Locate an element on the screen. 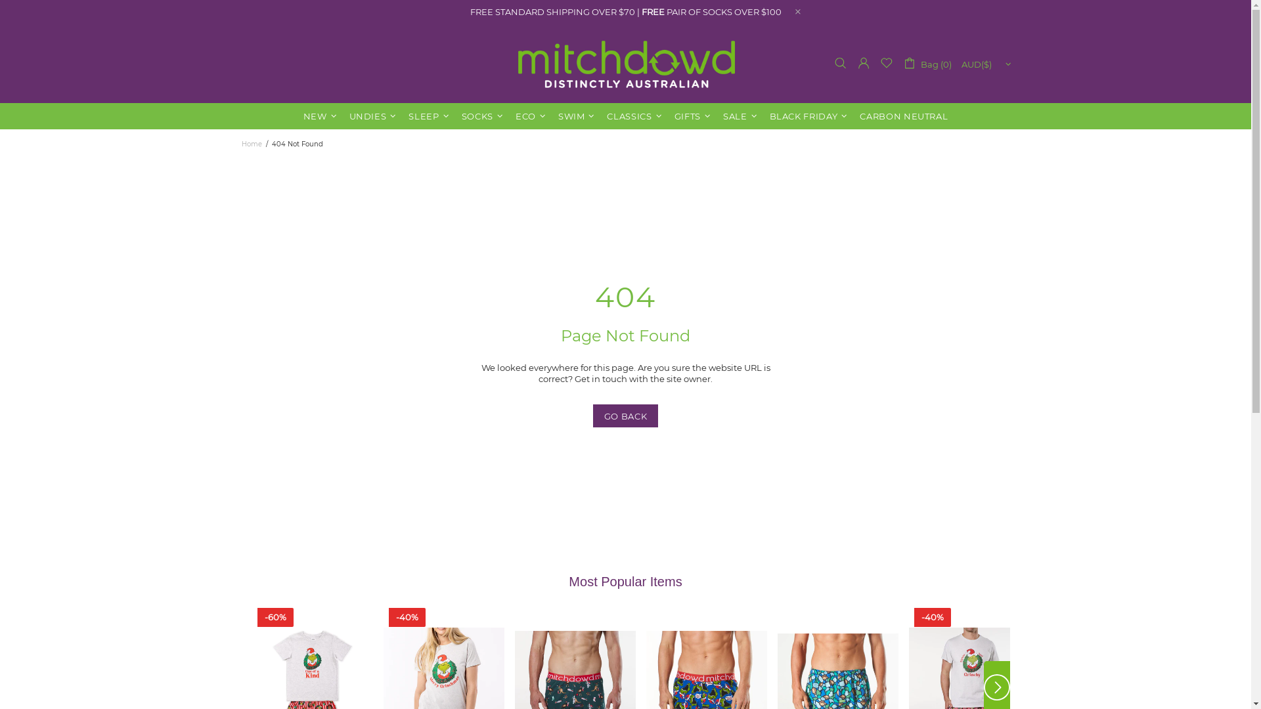 The height and width of the screenshot is (709, 1261). CLASSICS is located at coordinates (636, 116).